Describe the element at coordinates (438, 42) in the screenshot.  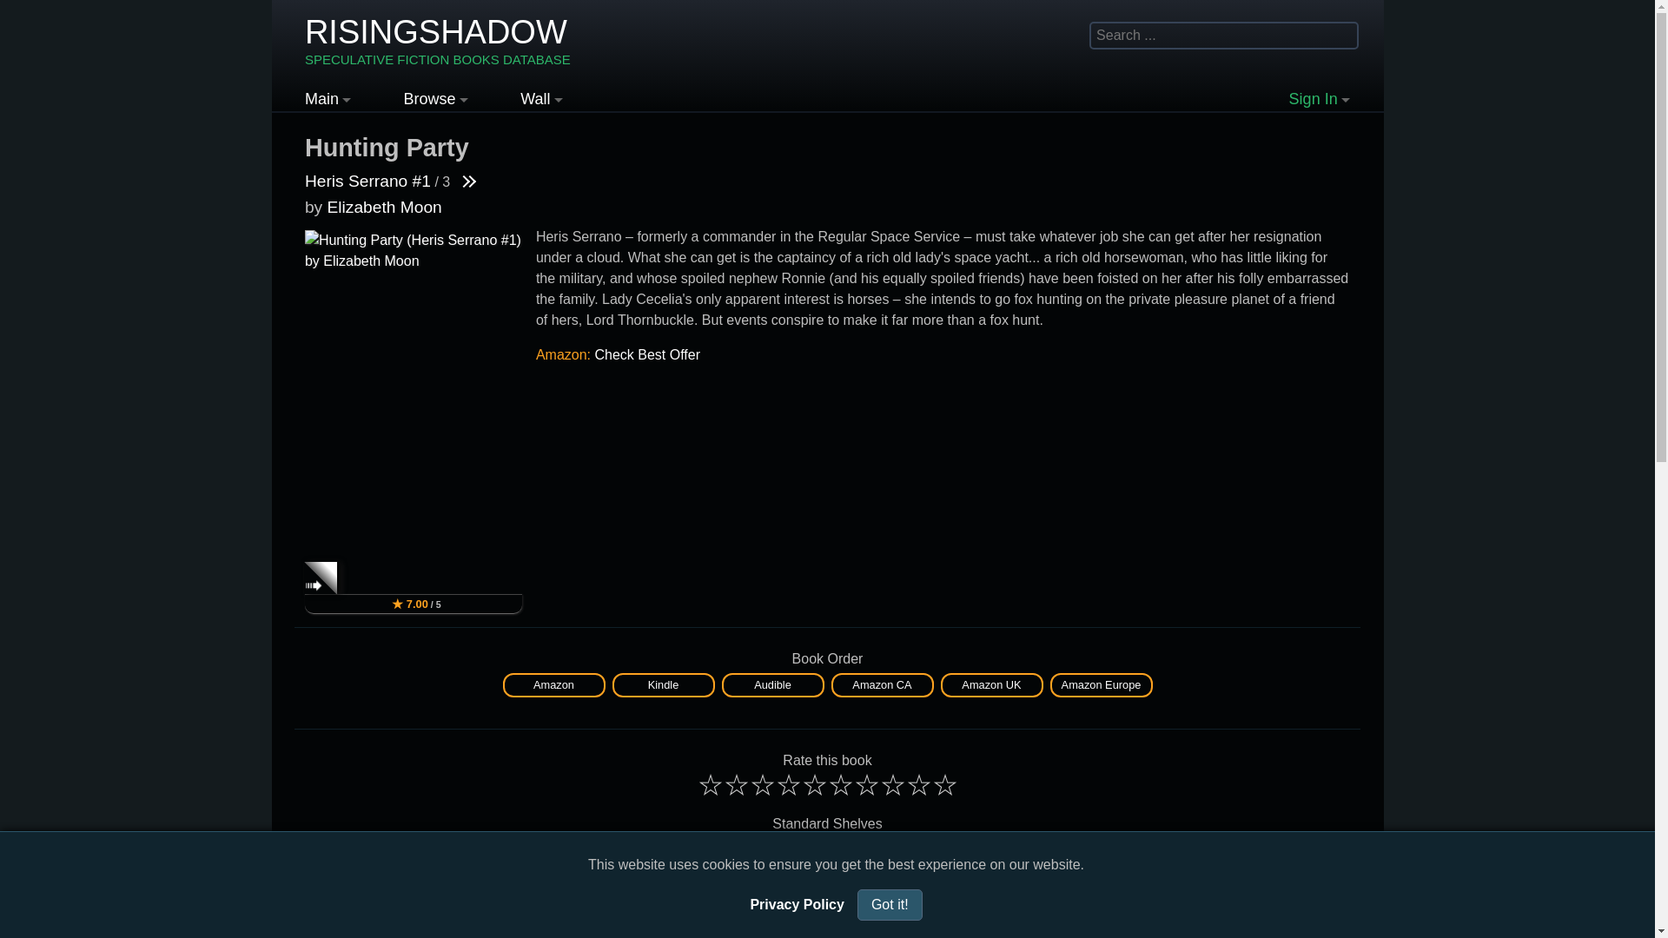
I see `Owned` at that location.